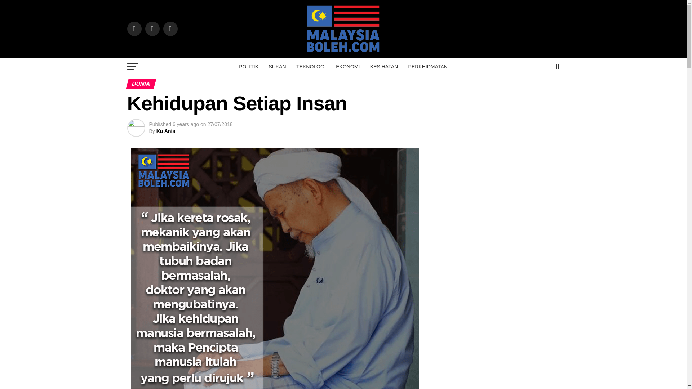  What do you see at coordinates (428, 66) in the screenshot?
I see `PERKHIDMATAN` at bounding box center [428, 66].